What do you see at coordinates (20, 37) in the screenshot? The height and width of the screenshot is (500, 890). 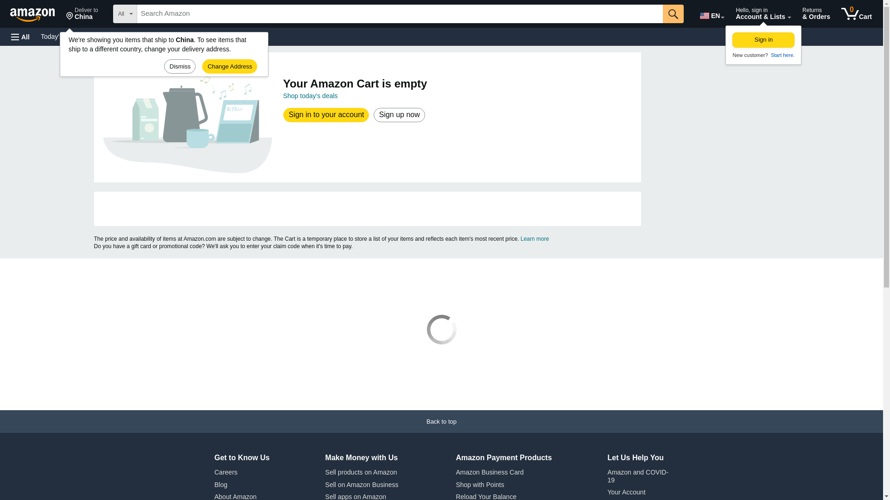 I see `All` at bounding box center [20, 37].